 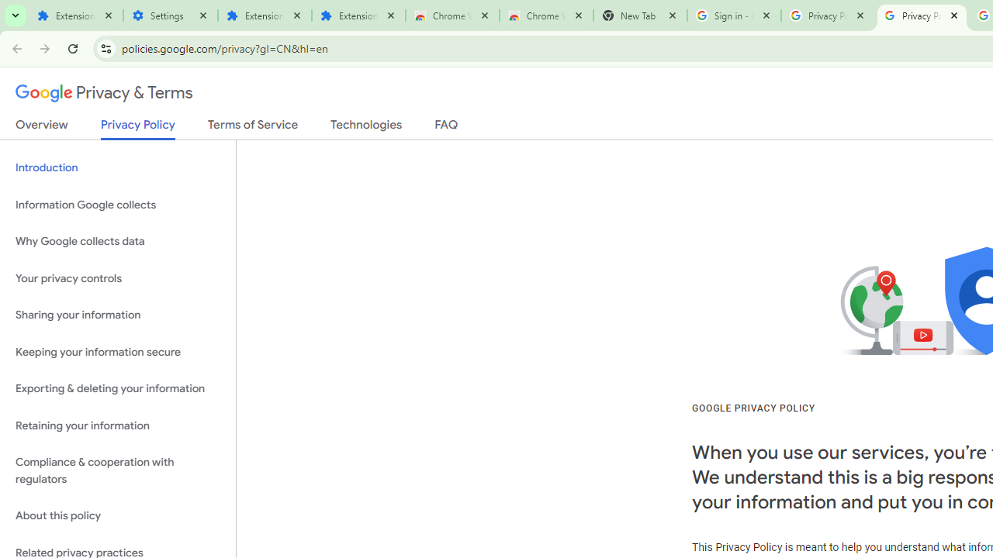 I want to click on Overview, so click(x=42, y=128).